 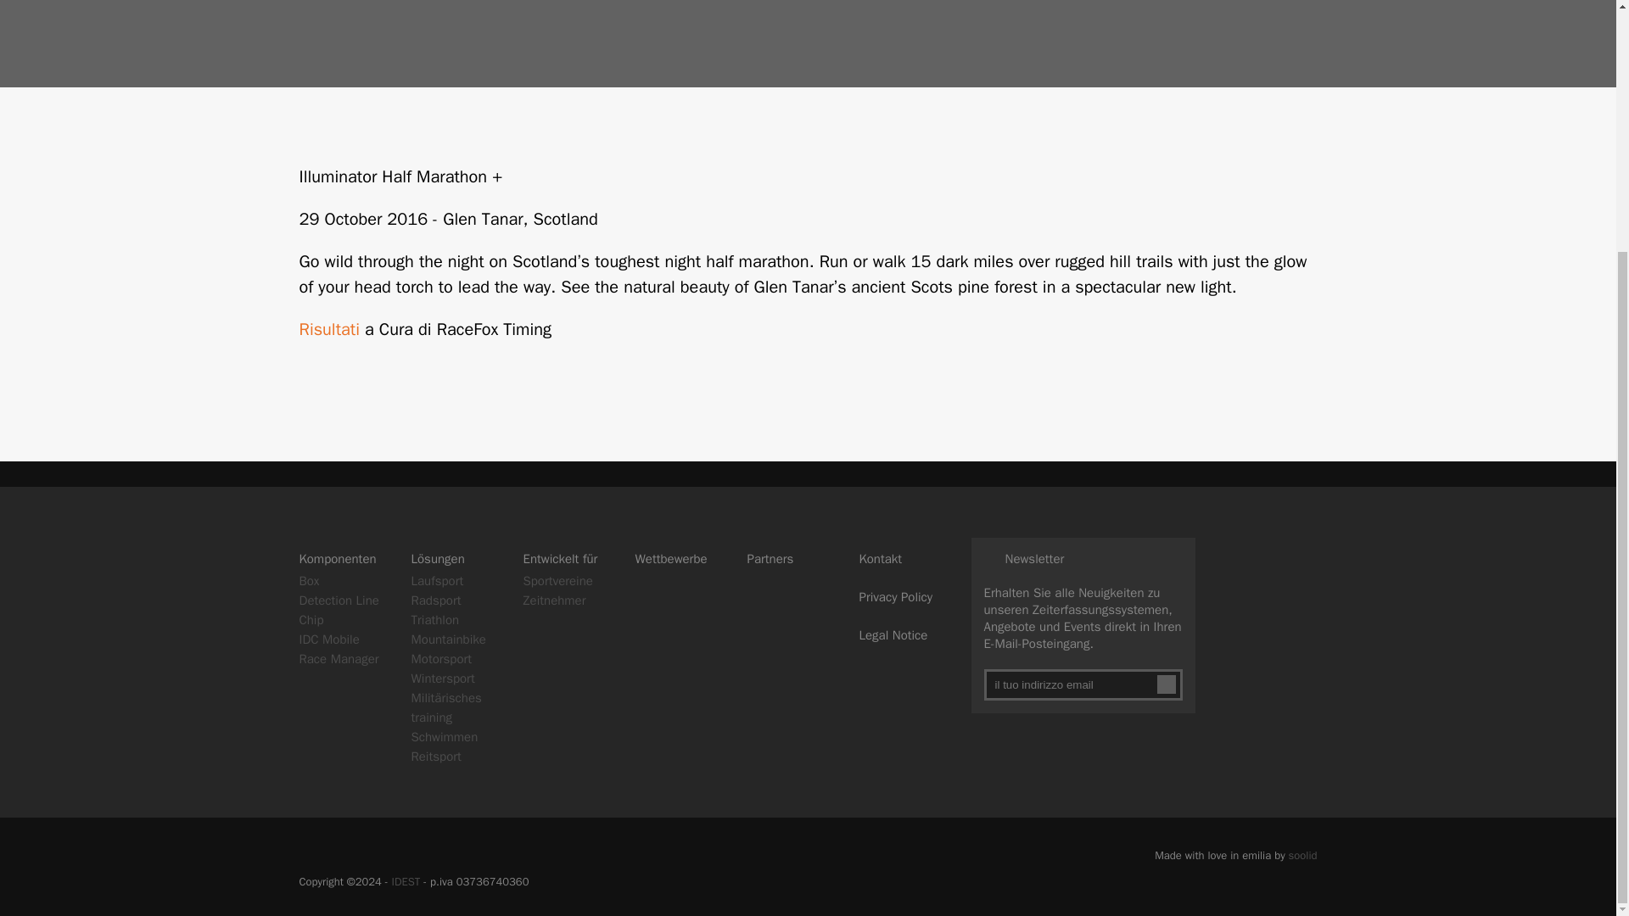 I want to click on Wettbewerbe, so click(x=670, y=559).